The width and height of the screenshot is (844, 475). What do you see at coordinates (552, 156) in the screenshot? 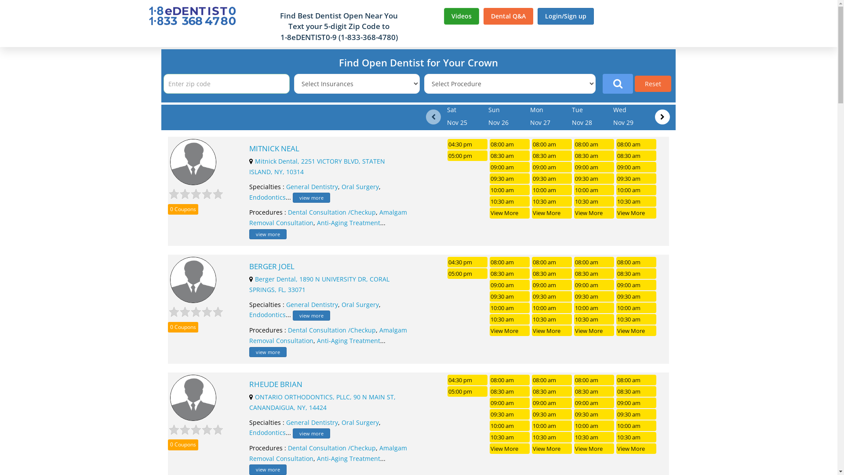
I see `08:30 am` at bounding box center [552, 156].